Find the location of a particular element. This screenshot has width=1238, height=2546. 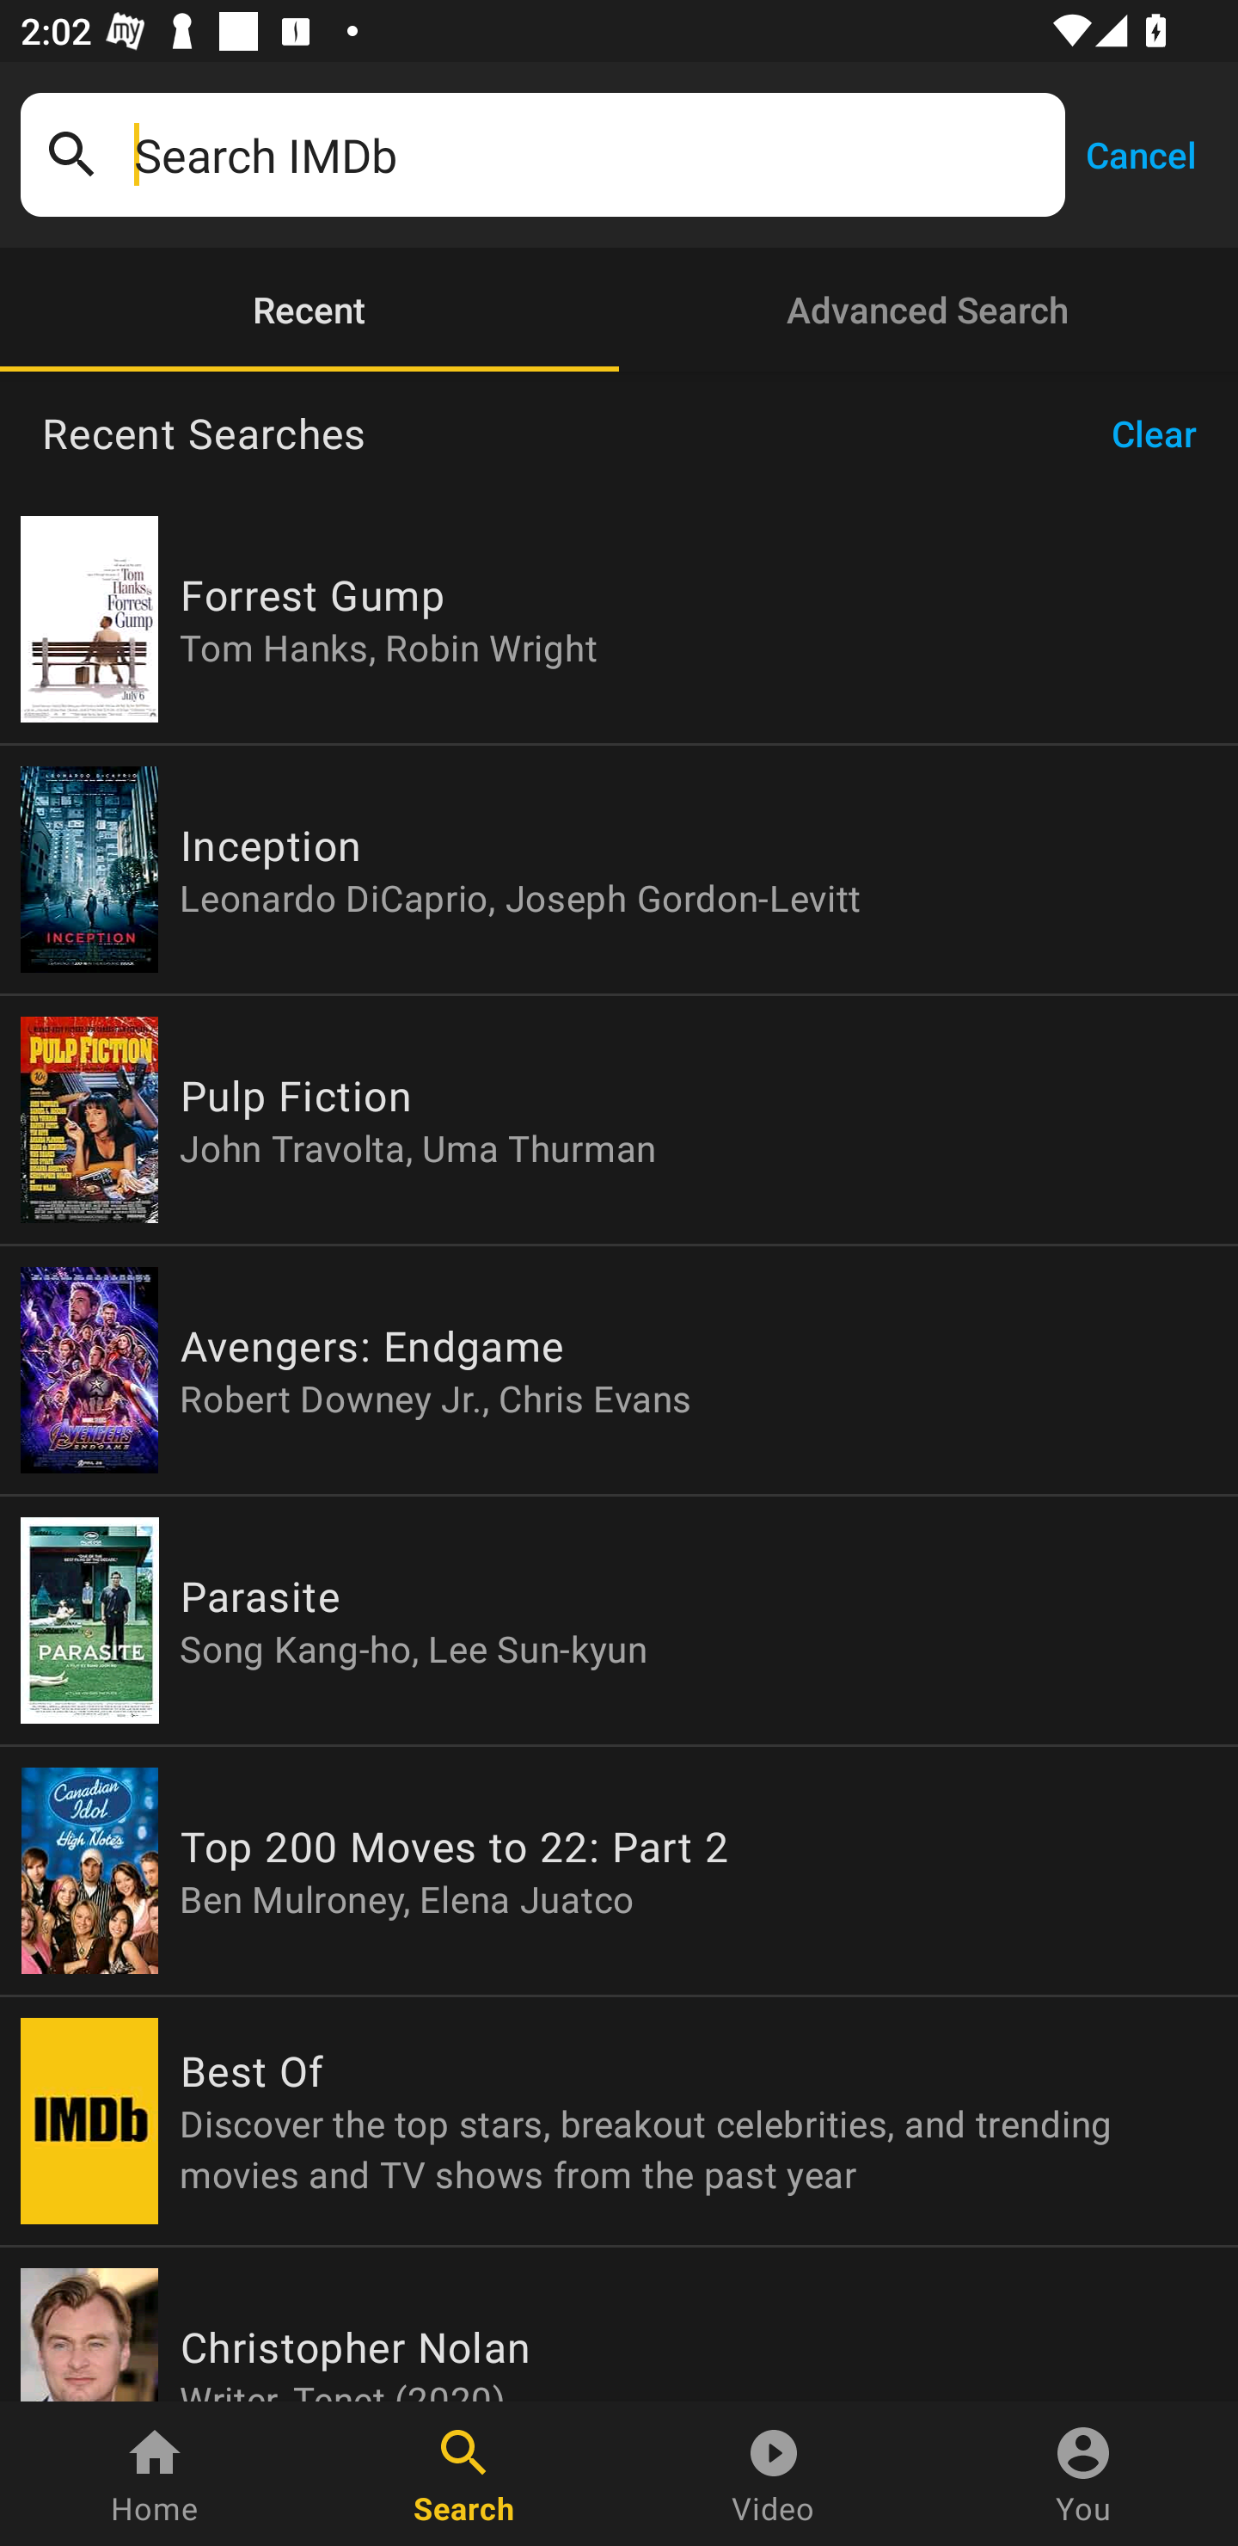

Advanced Search is located at coordinates (929, 310).